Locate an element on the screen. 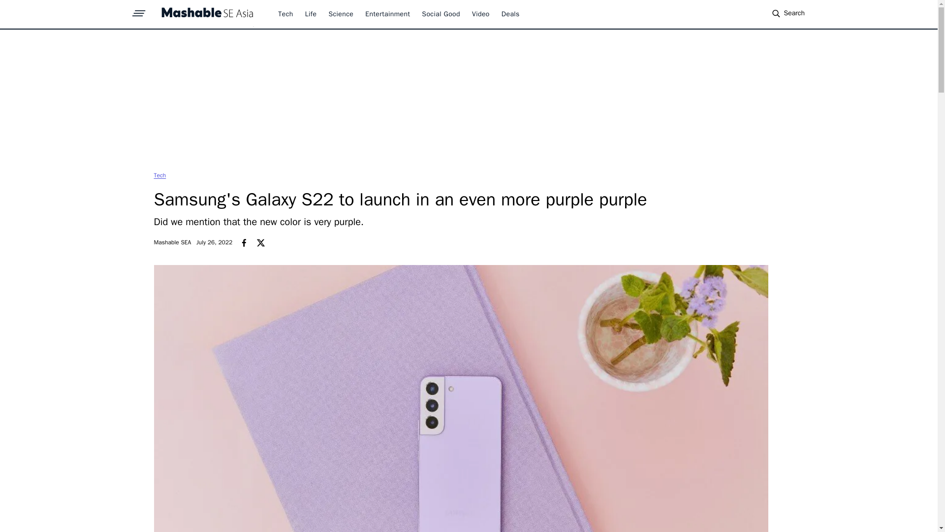 The image size is (945, 532). Tech is located at coordinates (159, 175).